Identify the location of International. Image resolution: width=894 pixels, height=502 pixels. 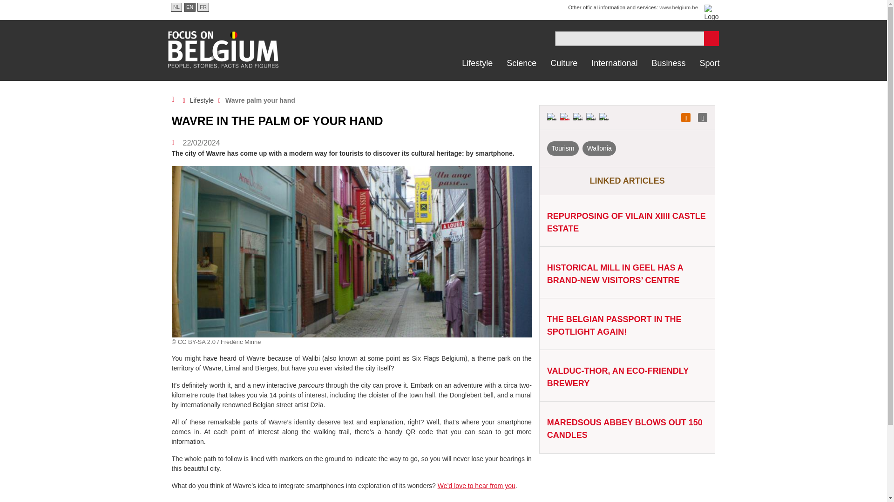
(615, 63).